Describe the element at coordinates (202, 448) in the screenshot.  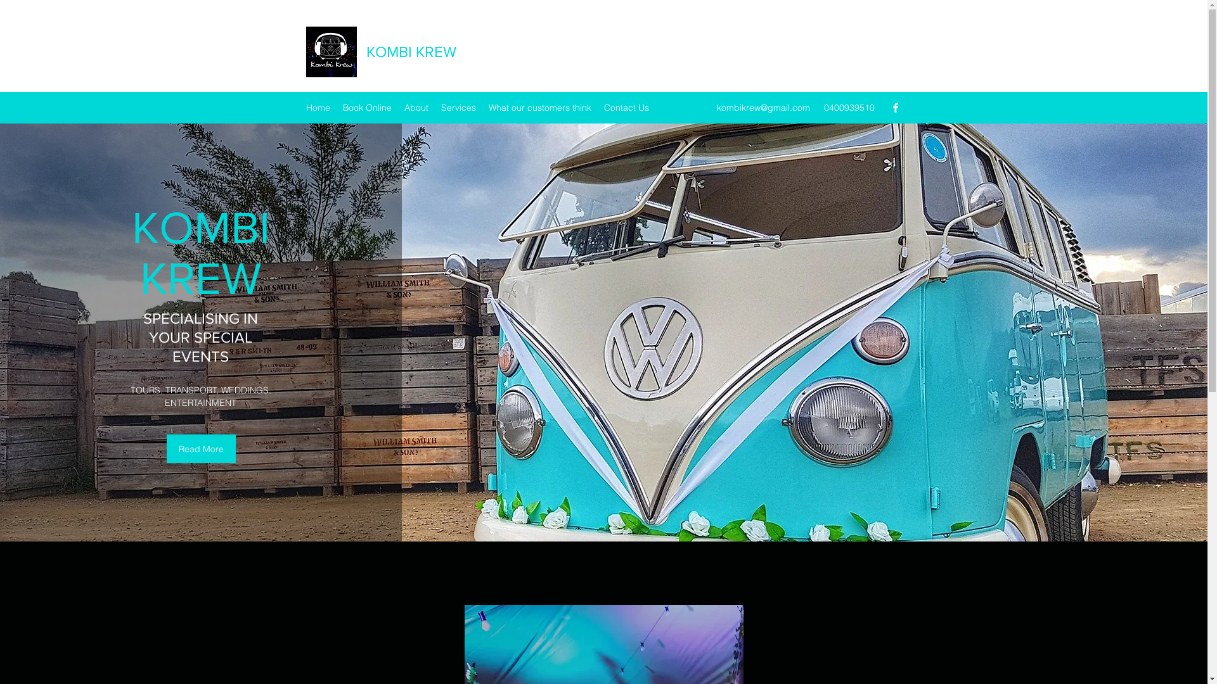
I see `Read More` at that location.